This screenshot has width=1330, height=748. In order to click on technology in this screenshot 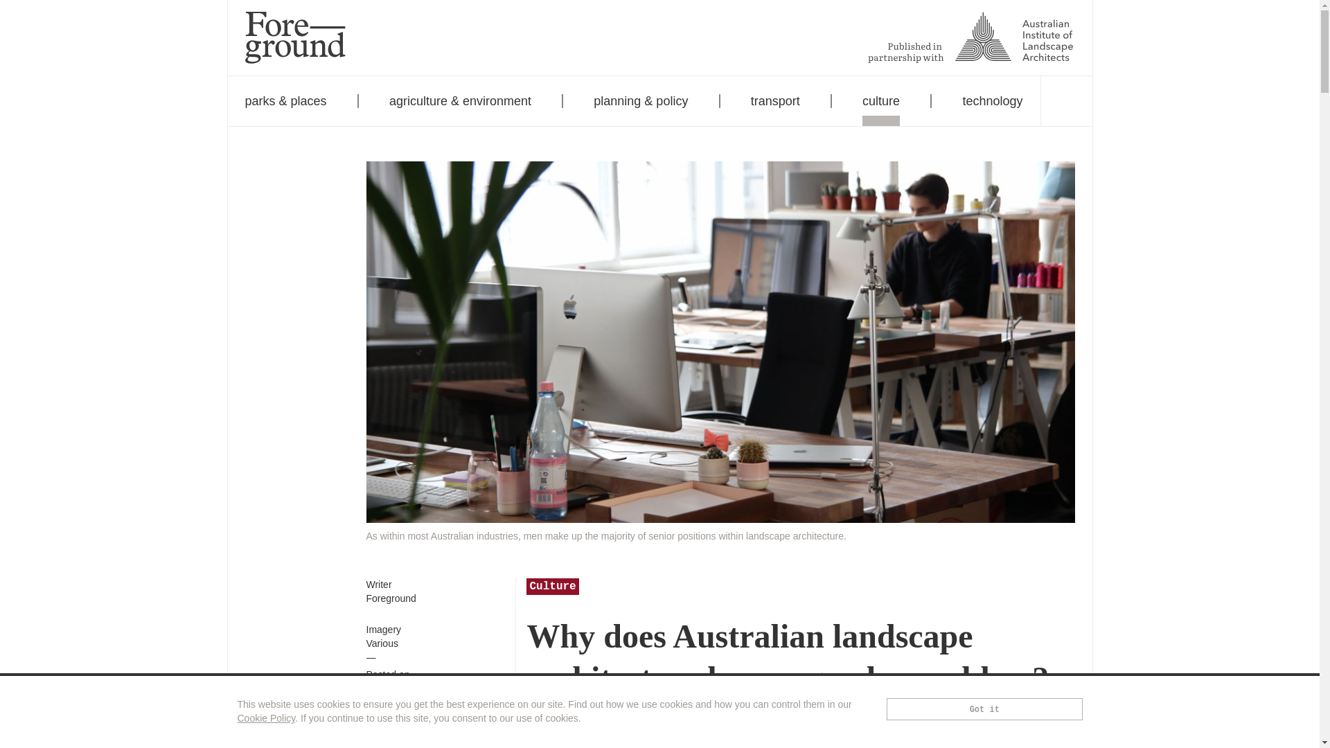, I will do `click(992, 101)`.